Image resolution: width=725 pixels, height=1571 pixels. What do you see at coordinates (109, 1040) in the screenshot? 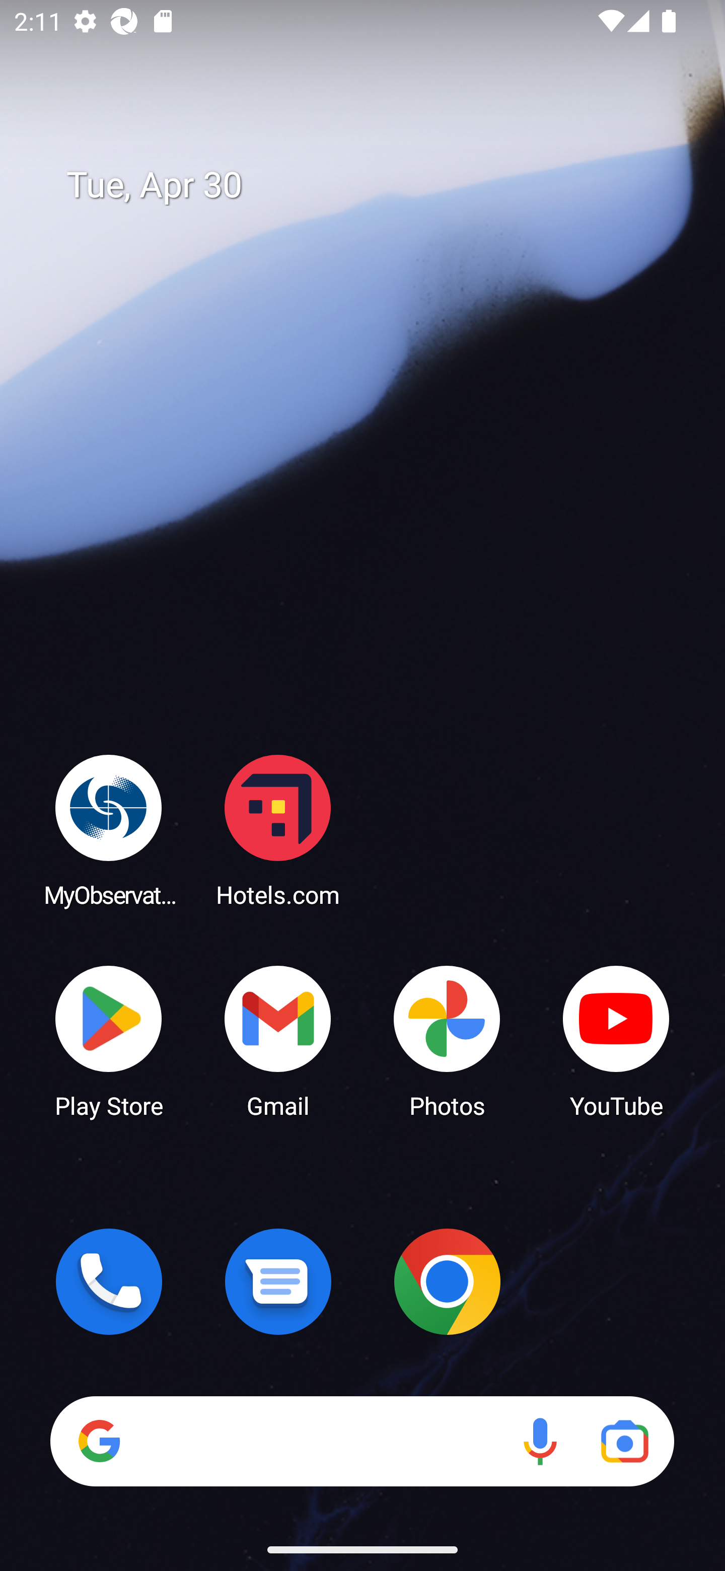
I see `Play Store` at bounding box center [109, 1040].